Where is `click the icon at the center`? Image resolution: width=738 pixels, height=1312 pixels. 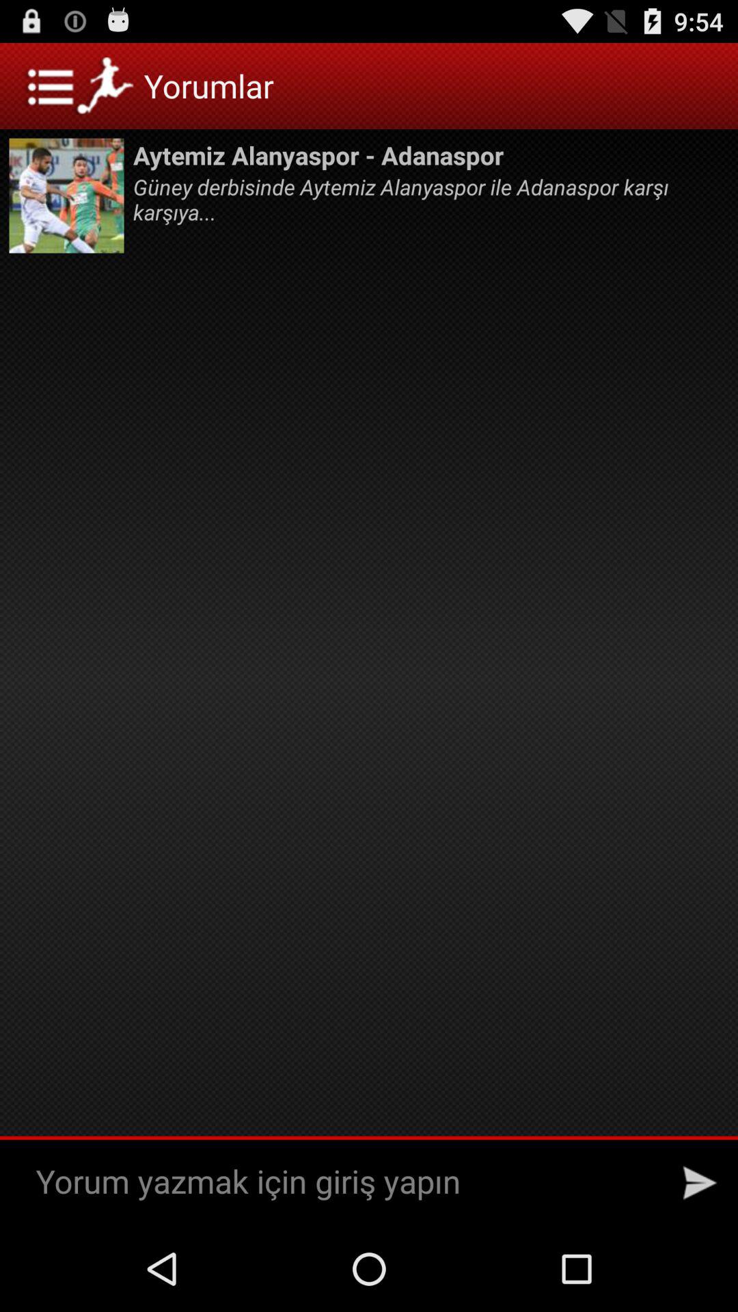
click the icon at the center is located at coordinates (369, 708).